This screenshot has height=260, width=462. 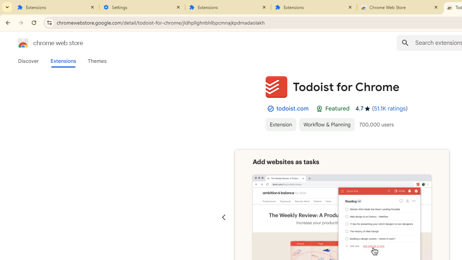 I want to click on Chrome Web Store, so click(x=400, y=7).